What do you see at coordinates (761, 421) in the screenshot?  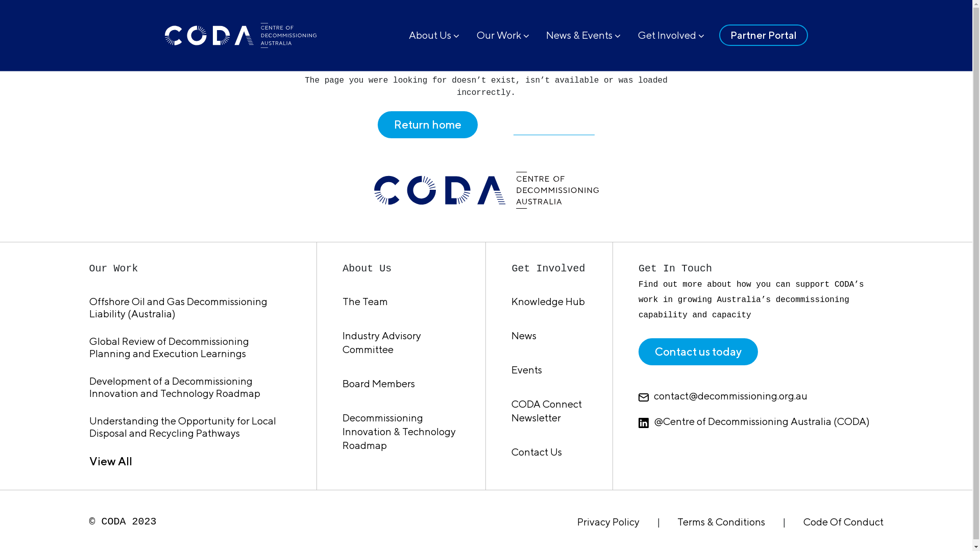 I see `@Centre of Decommissioning Australia (CODA)` at bounding box center [761, 421].